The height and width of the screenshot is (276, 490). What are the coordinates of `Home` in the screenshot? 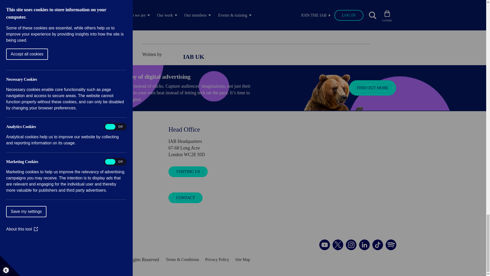 It's located at (106, 242).